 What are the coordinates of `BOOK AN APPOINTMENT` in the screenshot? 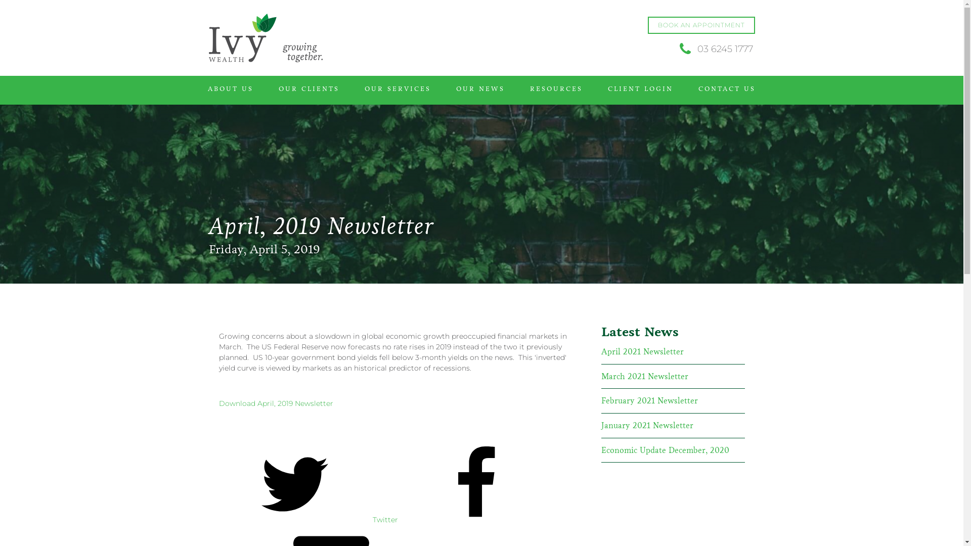 It's located at (701, 25).